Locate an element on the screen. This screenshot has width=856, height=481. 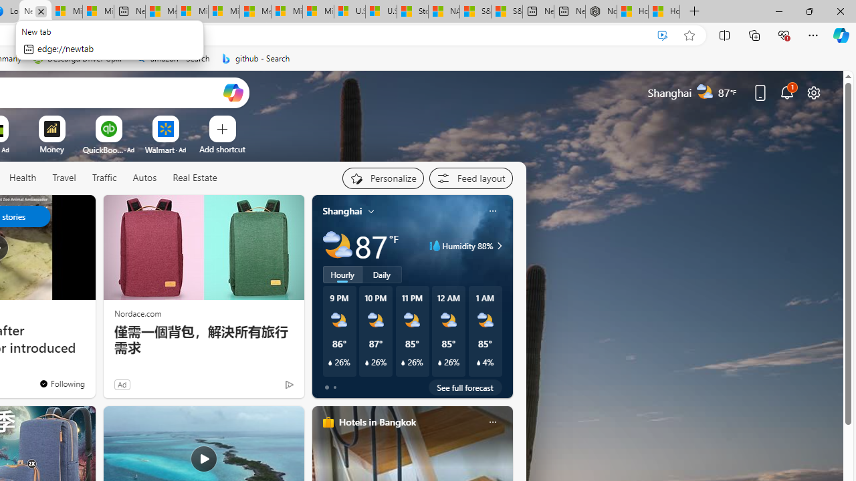
My location is located at coordinates (371, 211).